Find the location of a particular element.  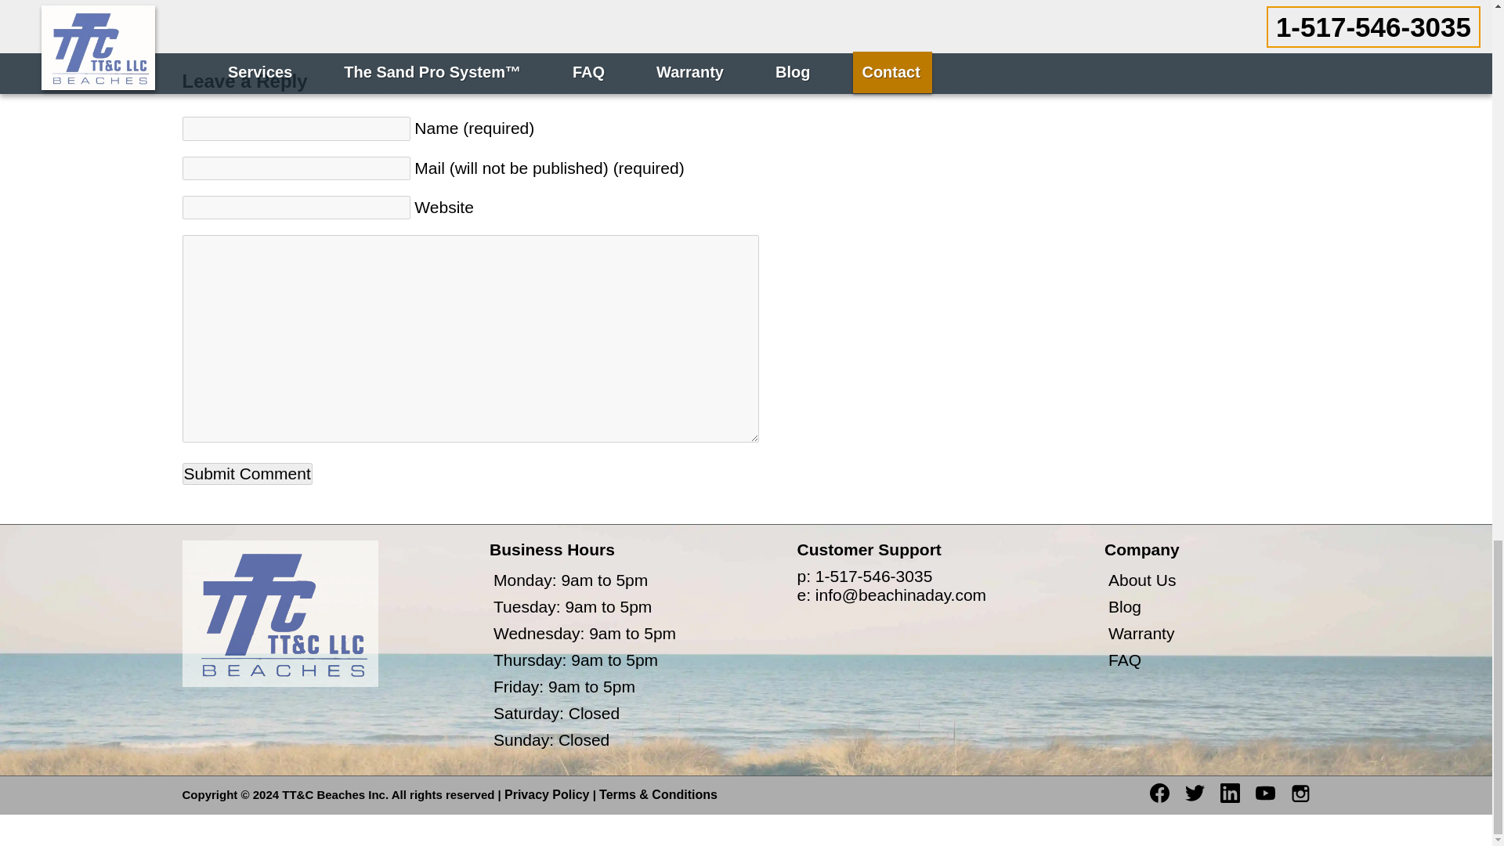

Privacy Policy is located at coordinates (547, 794).